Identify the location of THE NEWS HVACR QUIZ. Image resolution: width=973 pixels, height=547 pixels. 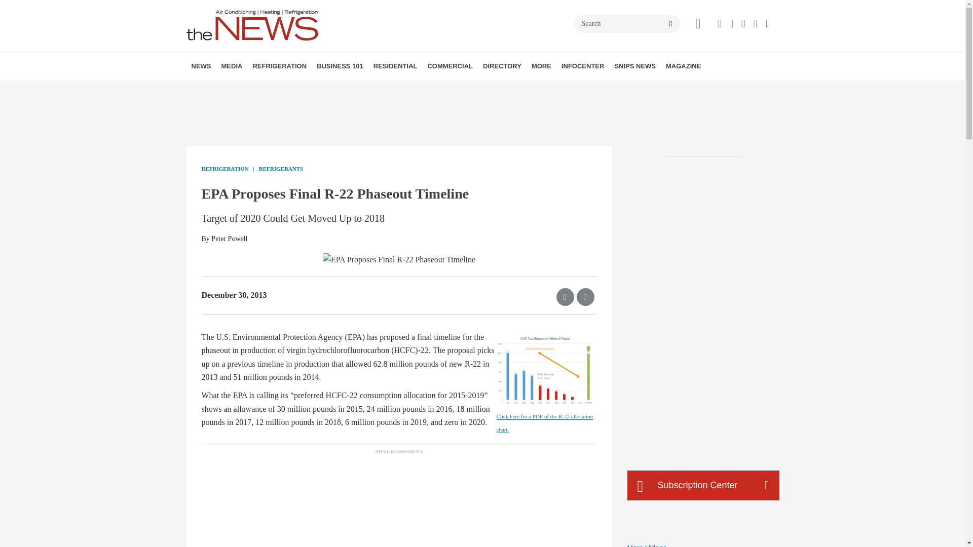
(297, 89).